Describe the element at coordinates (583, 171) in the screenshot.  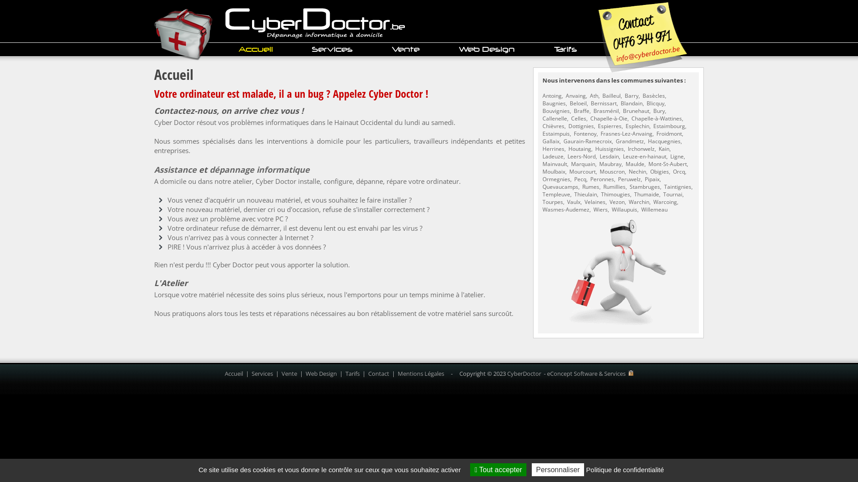
I see `Mourcourt` at that location.